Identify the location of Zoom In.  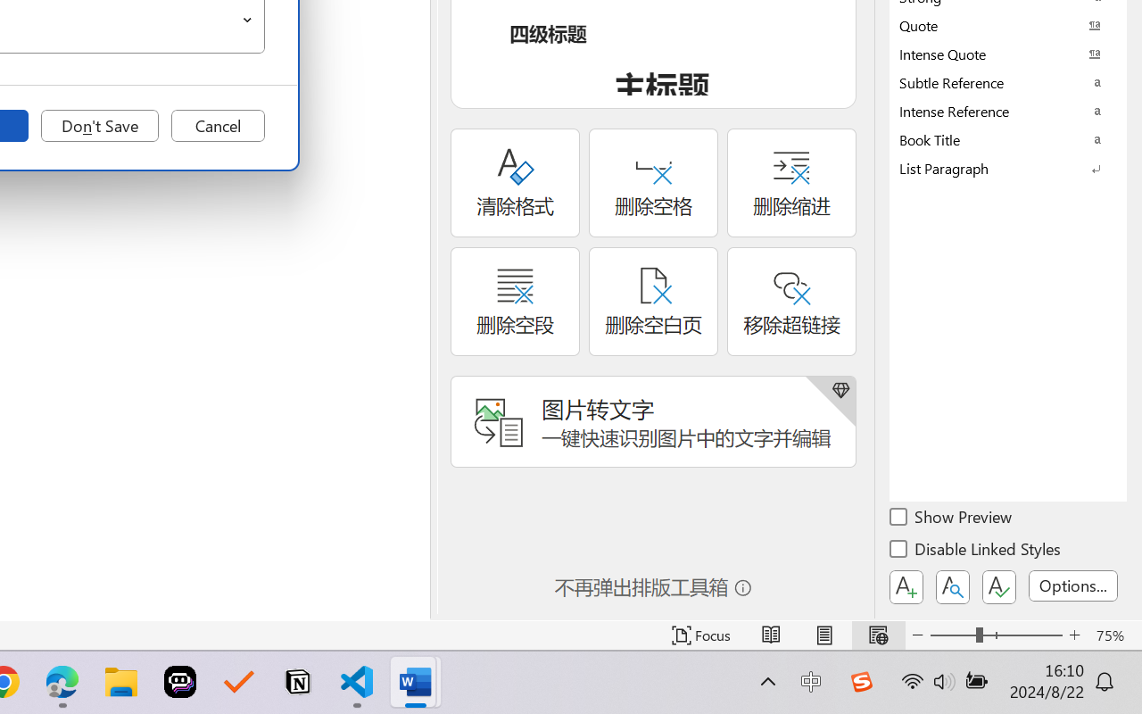
(1074, 635).